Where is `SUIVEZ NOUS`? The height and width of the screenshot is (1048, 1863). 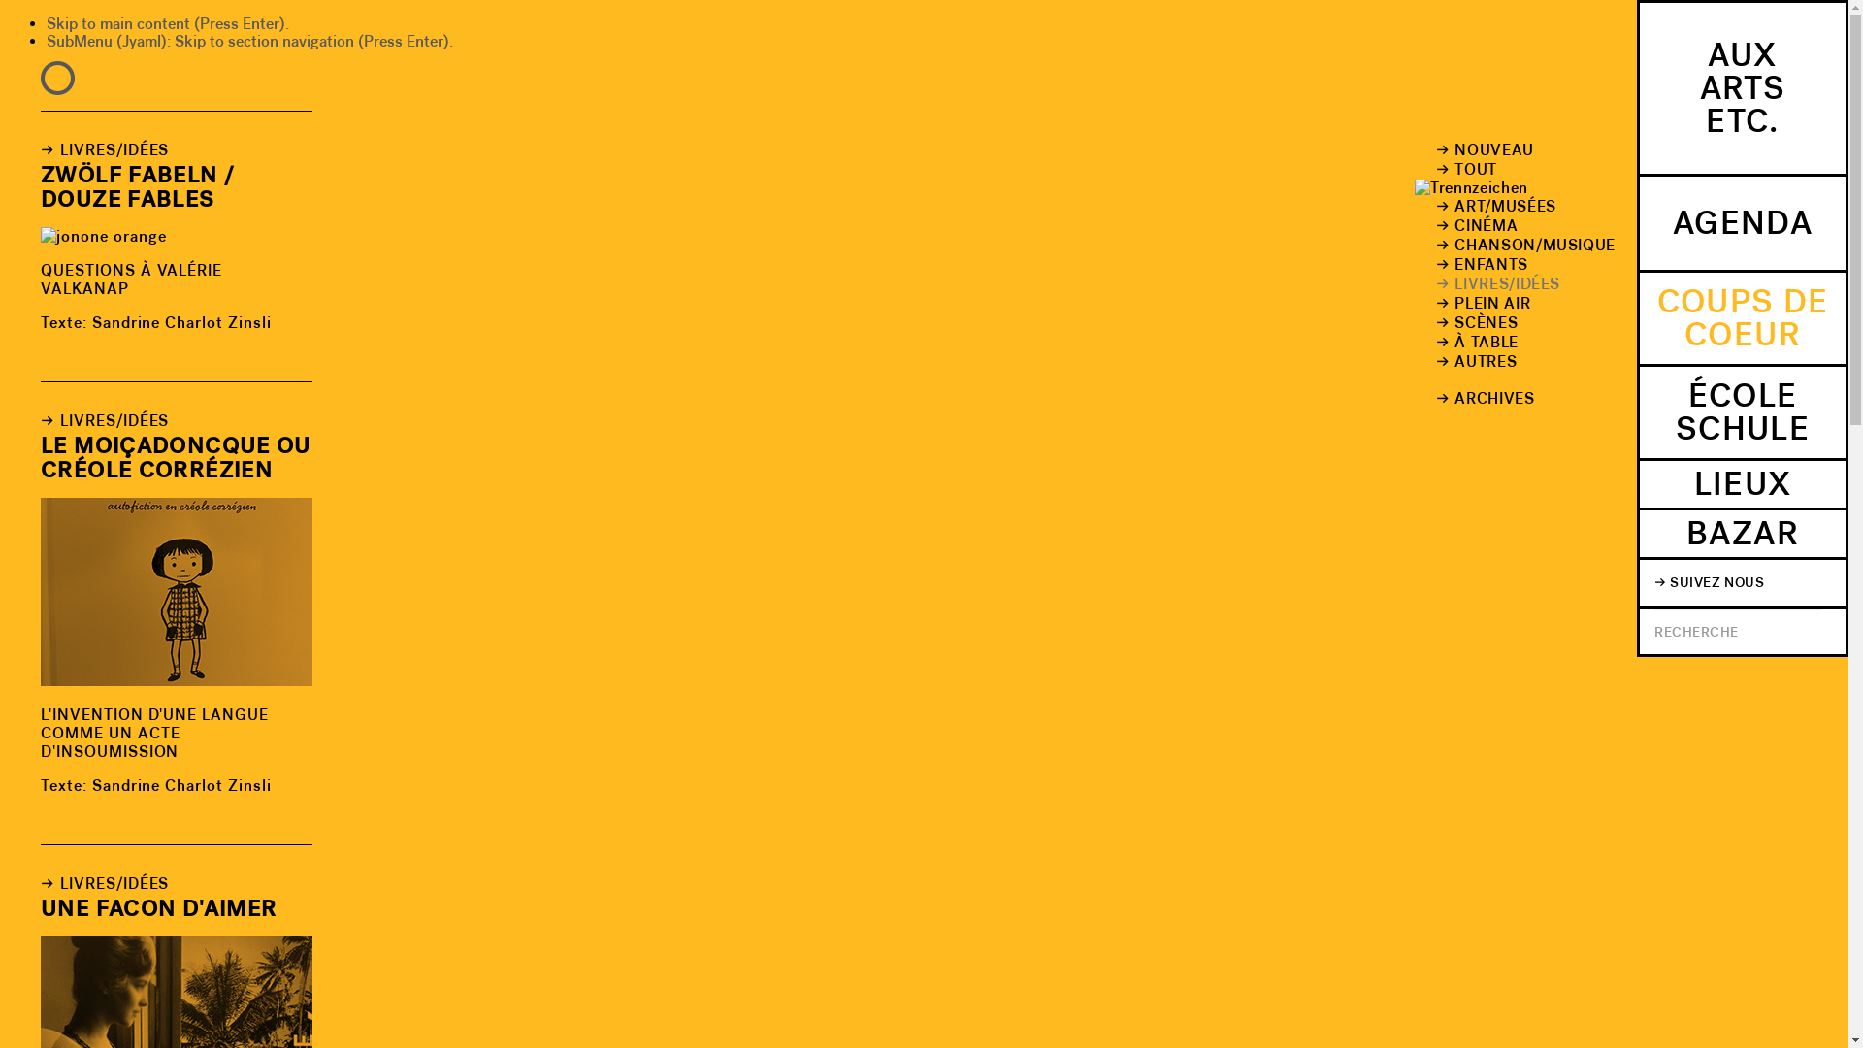
SUIVEZ NOUS is located at coordinates (1743, 584).